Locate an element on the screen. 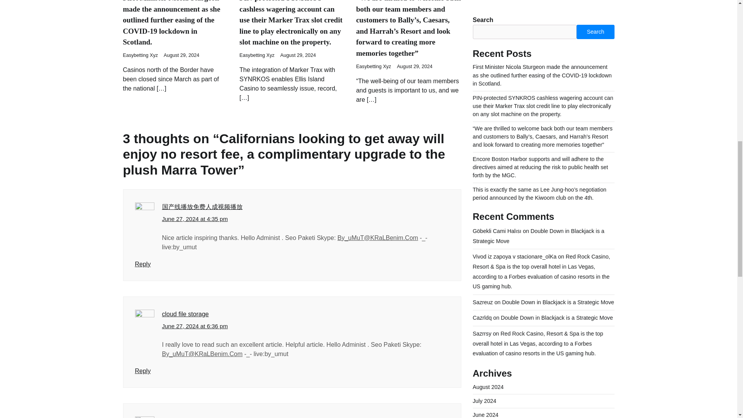 Image resolution: width=743 pixels, height=418 pixels. Easybetting Xyz is located at coordinates (257, 55).